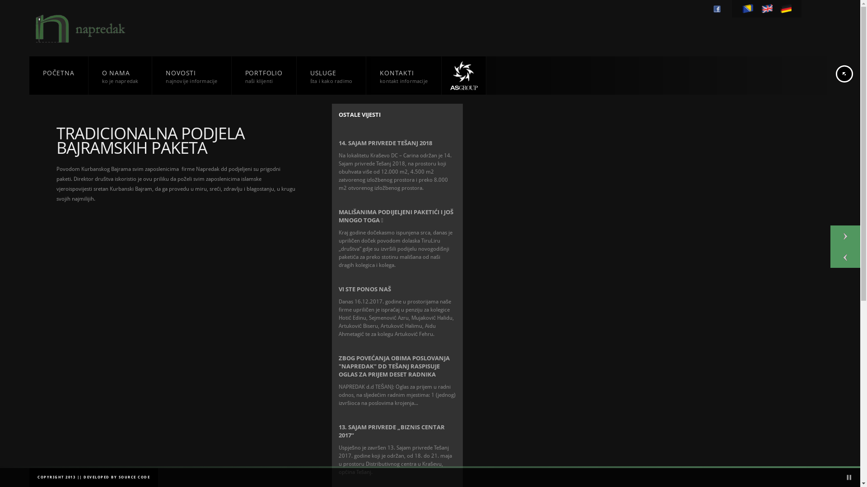 The image size is (867, 487). What do you see at coordinates (404, 79) in the screenshot?
I see `KONTAKTI
kontakt informacije` at bounding box center [404, 79].